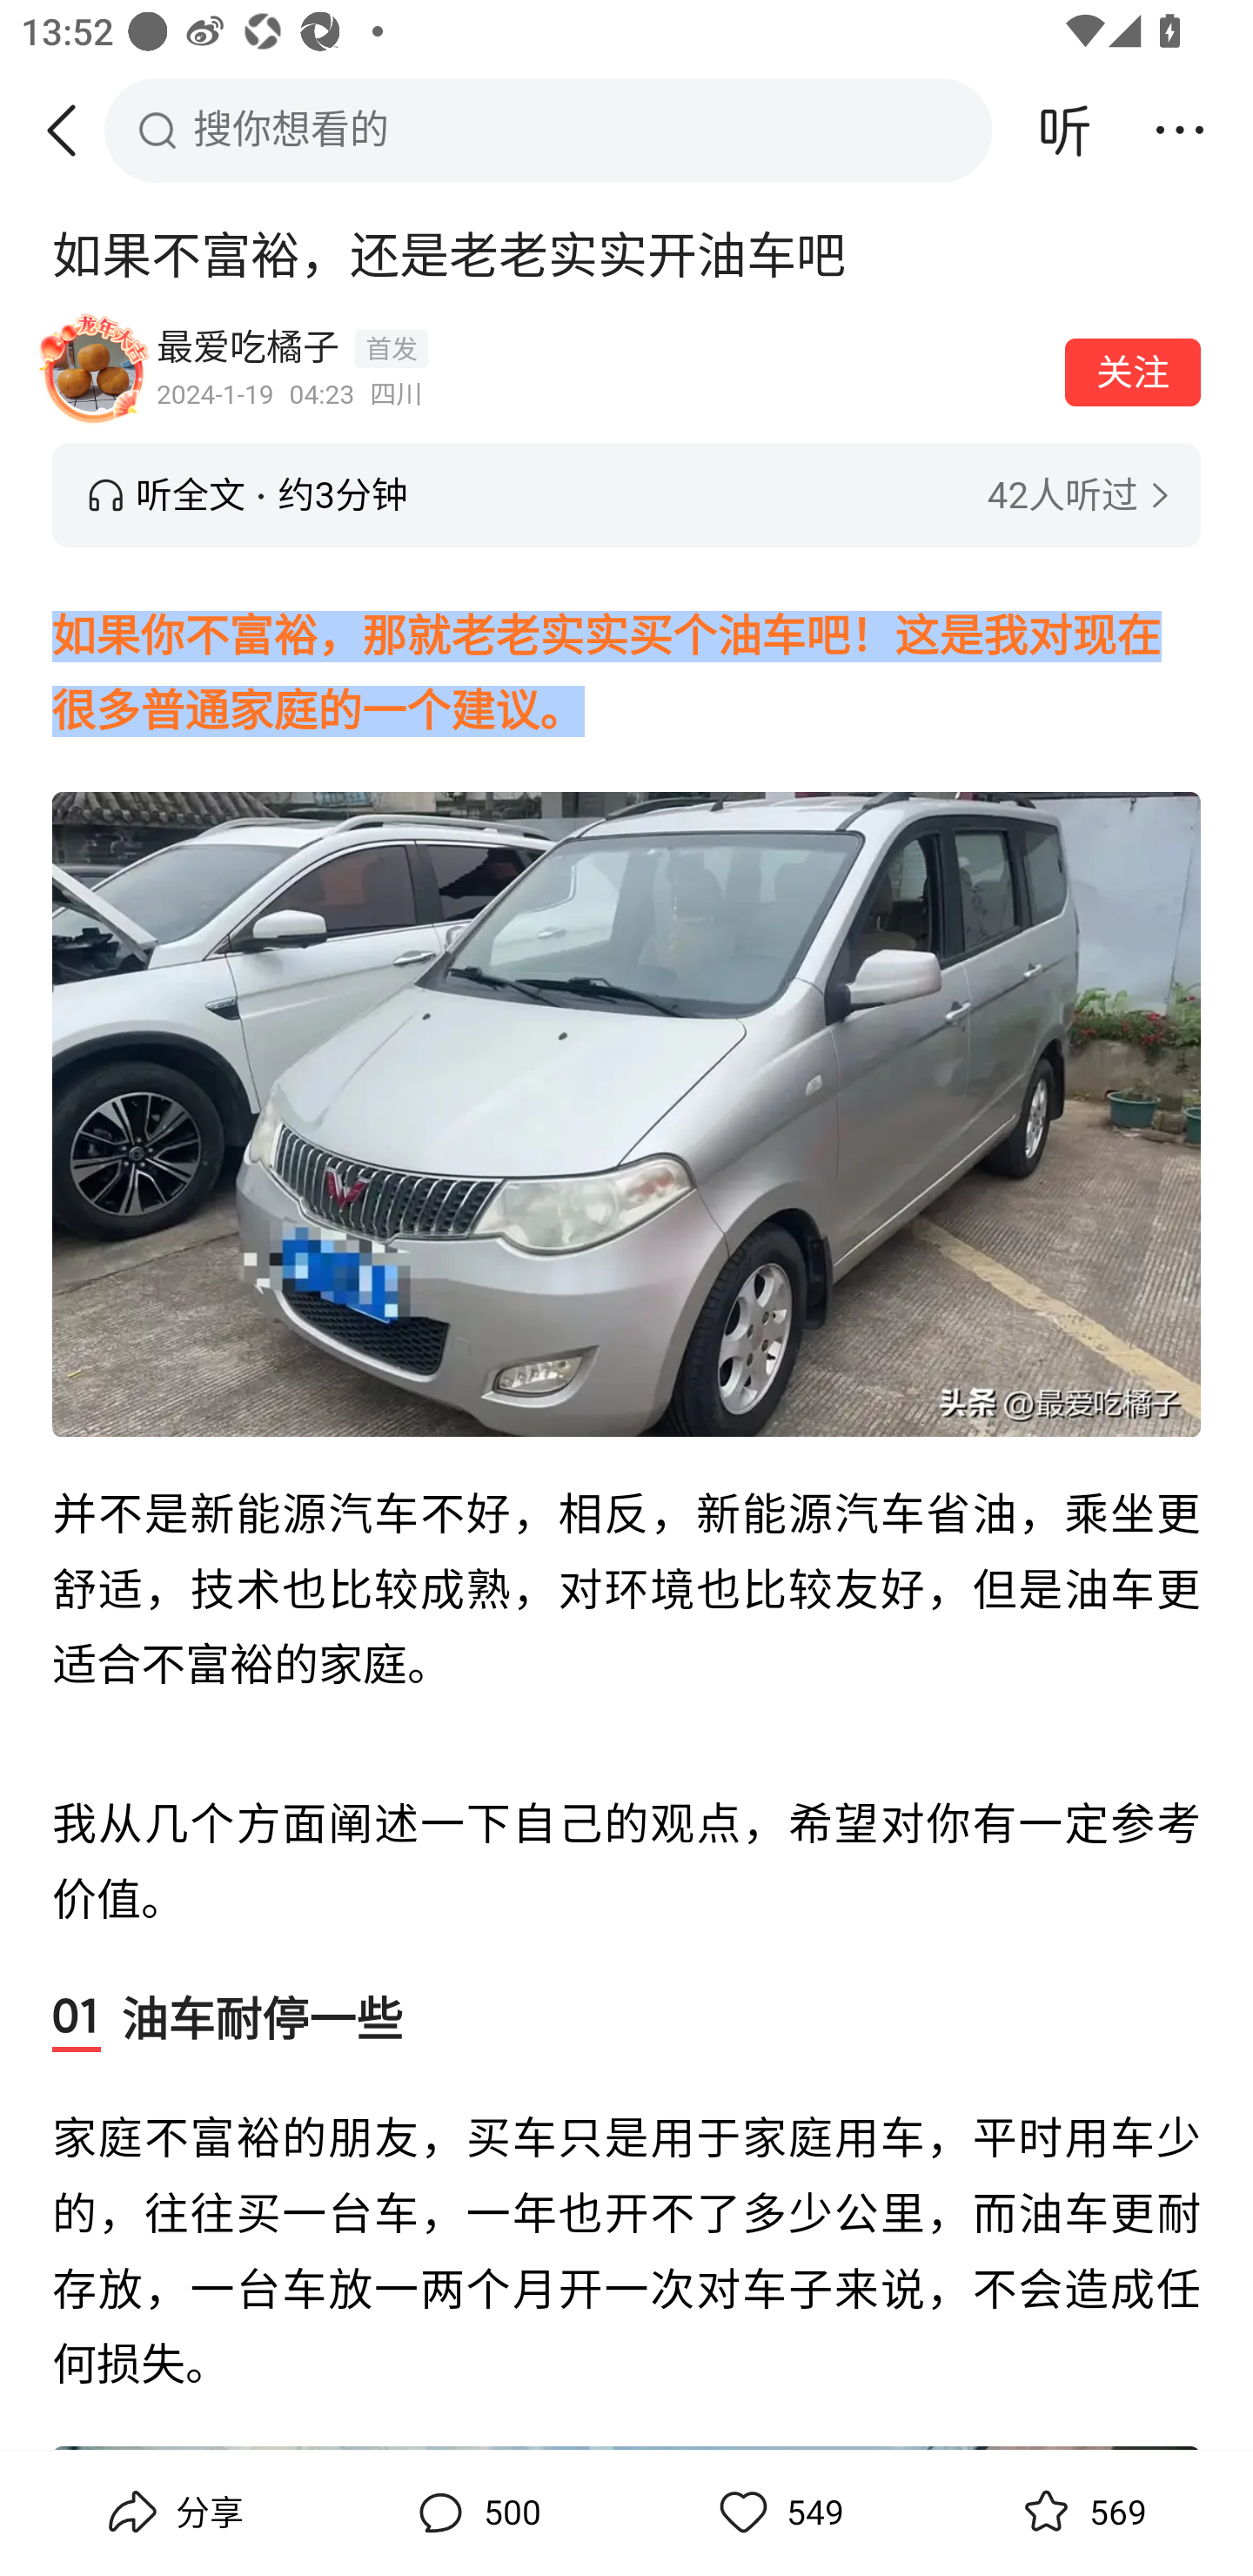 The image size is (1253, 2576). What do you see at coordinates (172, 2512) in the screenshot?
I see `分享` at bounding box center [172, 2512].